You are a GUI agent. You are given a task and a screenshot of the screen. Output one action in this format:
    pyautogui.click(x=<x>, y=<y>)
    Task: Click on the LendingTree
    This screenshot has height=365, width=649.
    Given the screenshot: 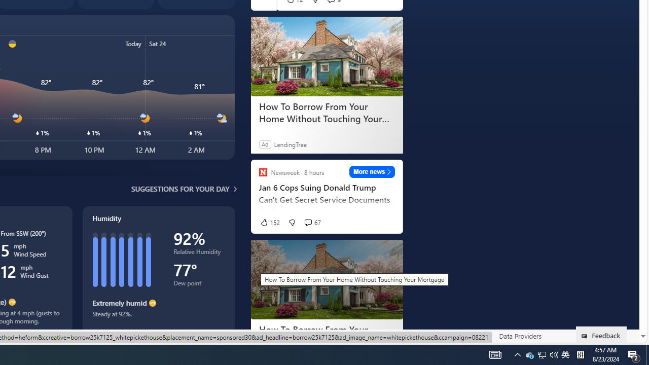 What is the action you would take?
    pyautogui.click(x=290, y=144)
    